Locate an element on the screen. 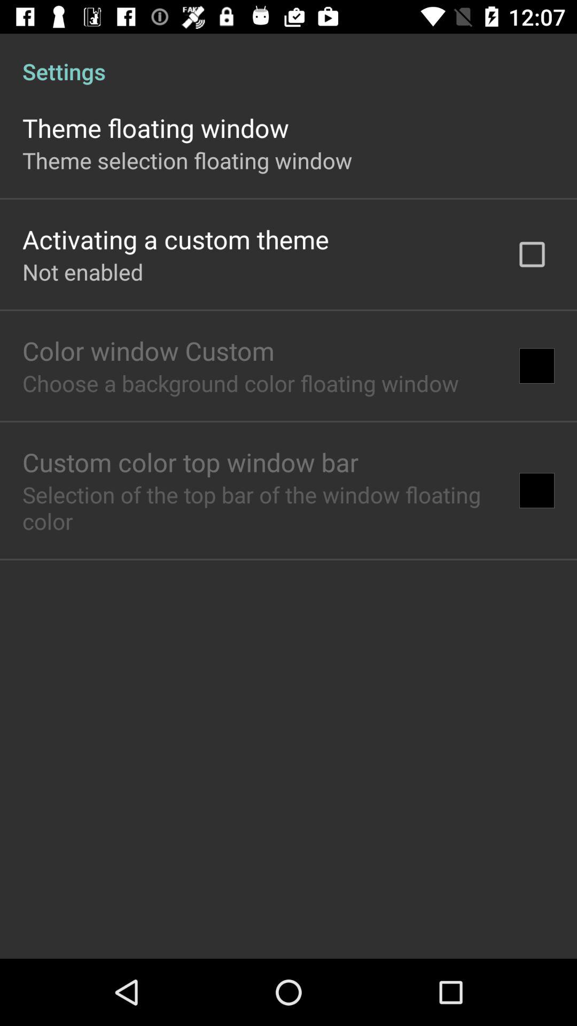  turn off the choose a background app is located at coordinates (240, 383).